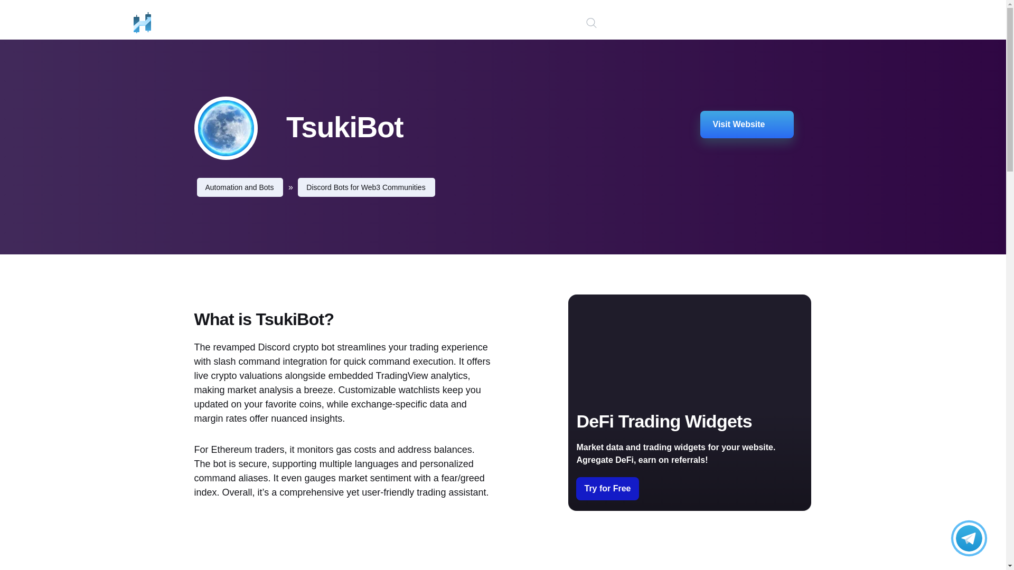 This screenshot has height=570, width=1014. What do you see at coordinates (607, 489) in the screenshot?
I see `Try for Free` at bounding box center [607, 489].